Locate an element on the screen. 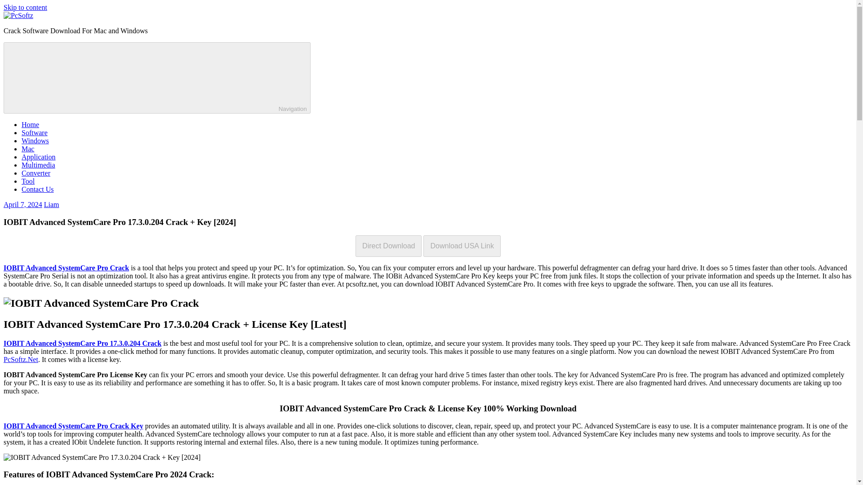  PcSoftz is located at coordinates (14, 31).